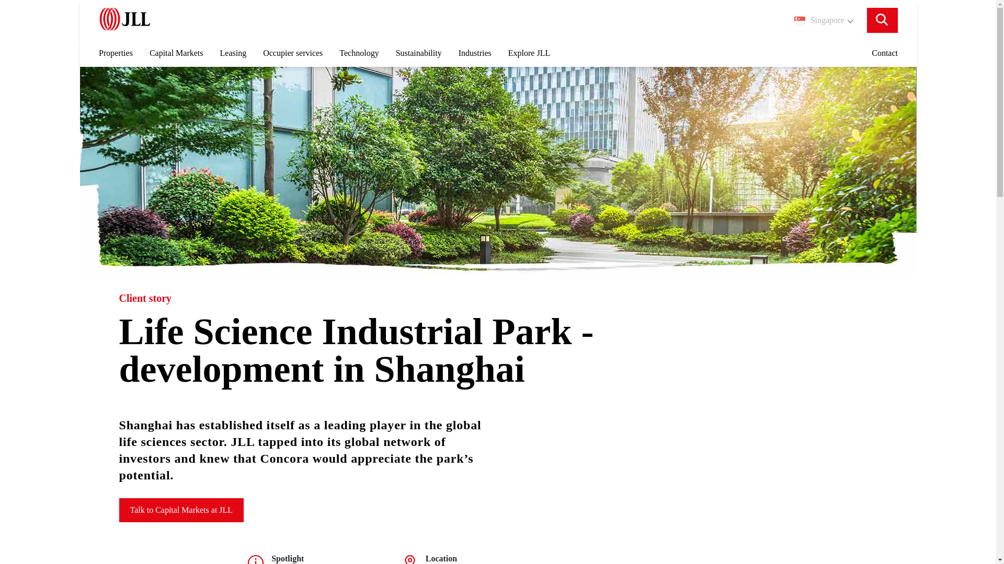 This screenshot has height=564, width=1004. I want to click on Singapore, so click(824, 20).